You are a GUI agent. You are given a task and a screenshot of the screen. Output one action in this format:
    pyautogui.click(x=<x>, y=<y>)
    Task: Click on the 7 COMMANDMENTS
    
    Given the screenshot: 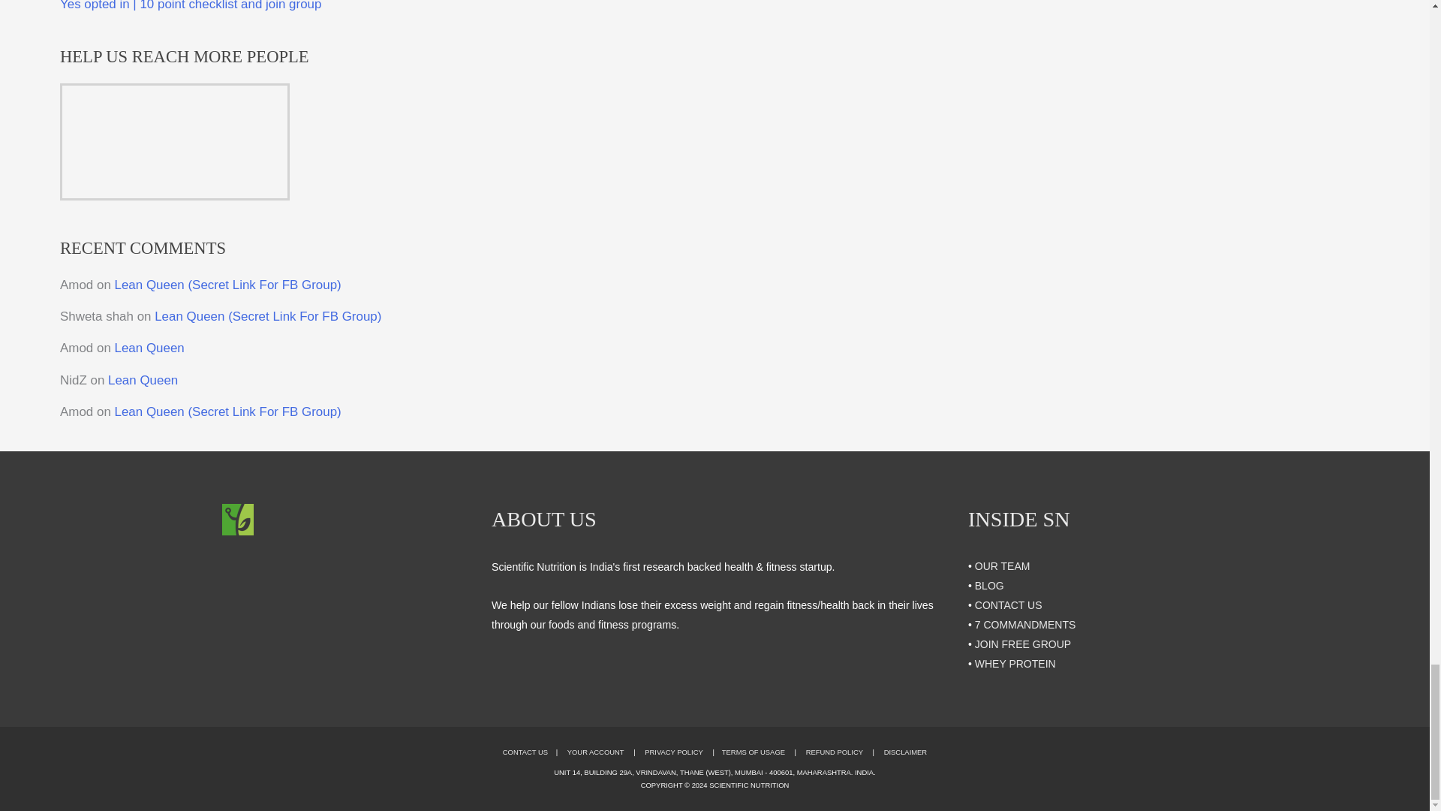 What is the action you would take?
    pyautogui.click(x=1025, y=625)
    